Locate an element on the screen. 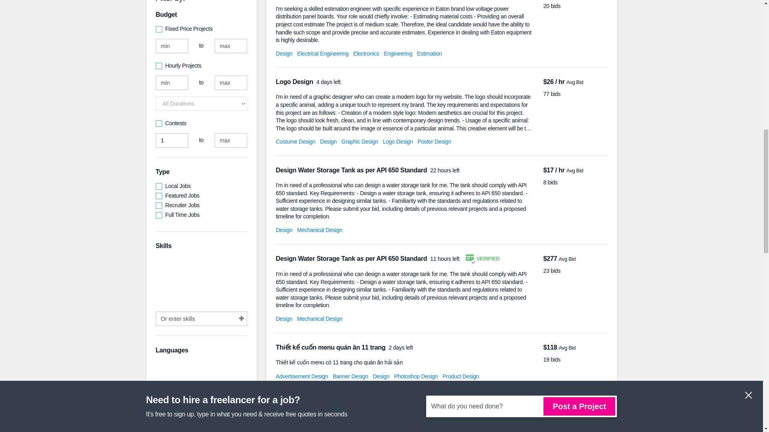 Image resolution: width=769 pixels, height=432 pixels. Design Water Storage Tank as per API 650 Standard is located at coordinates (352, 258).